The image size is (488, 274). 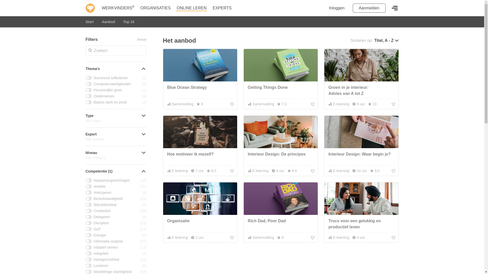 I want to click on Inloggen, so click(x=337, y=8).